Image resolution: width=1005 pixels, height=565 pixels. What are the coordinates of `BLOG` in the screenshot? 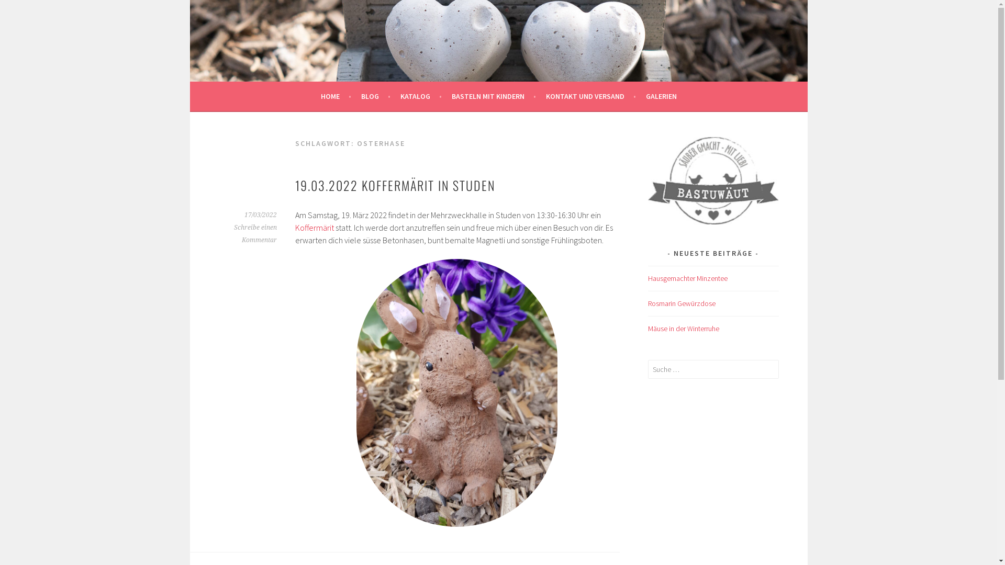 It's located at (376, 96).